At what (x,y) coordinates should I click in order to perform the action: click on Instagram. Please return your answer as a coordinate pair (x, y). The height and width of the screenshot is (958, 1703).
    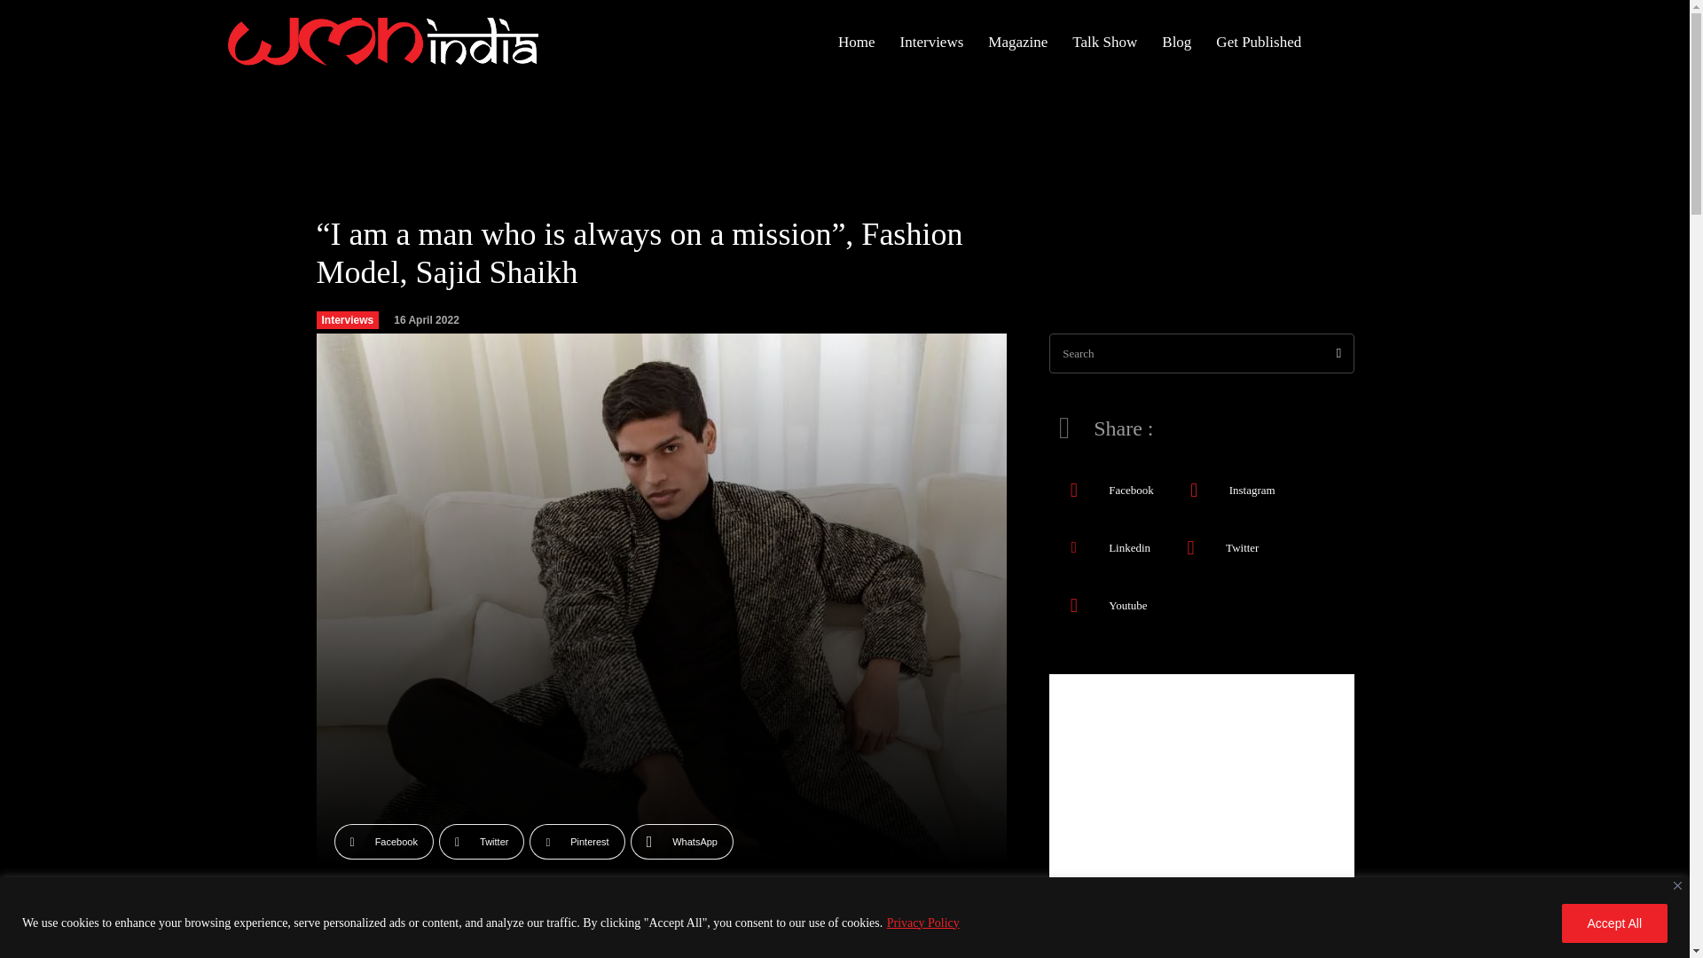
    Looking at the image, I should click on (1194, 490).